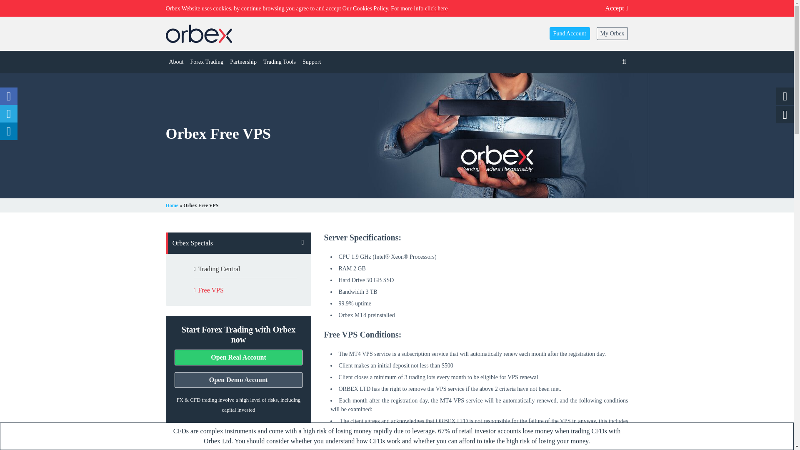 This screenshot has width=800, height=450. What do you see at coordinates (612, 33) in the screenshot?
I see `My Orbex` at bounding box center [612, 33].